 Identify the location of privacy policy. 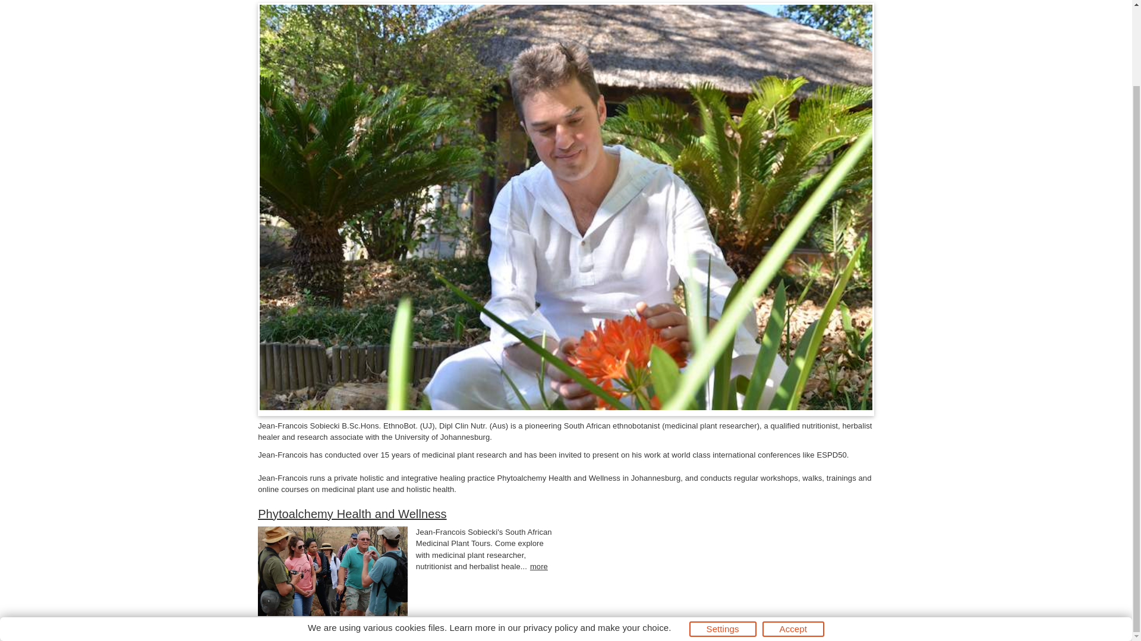
(550, 537).